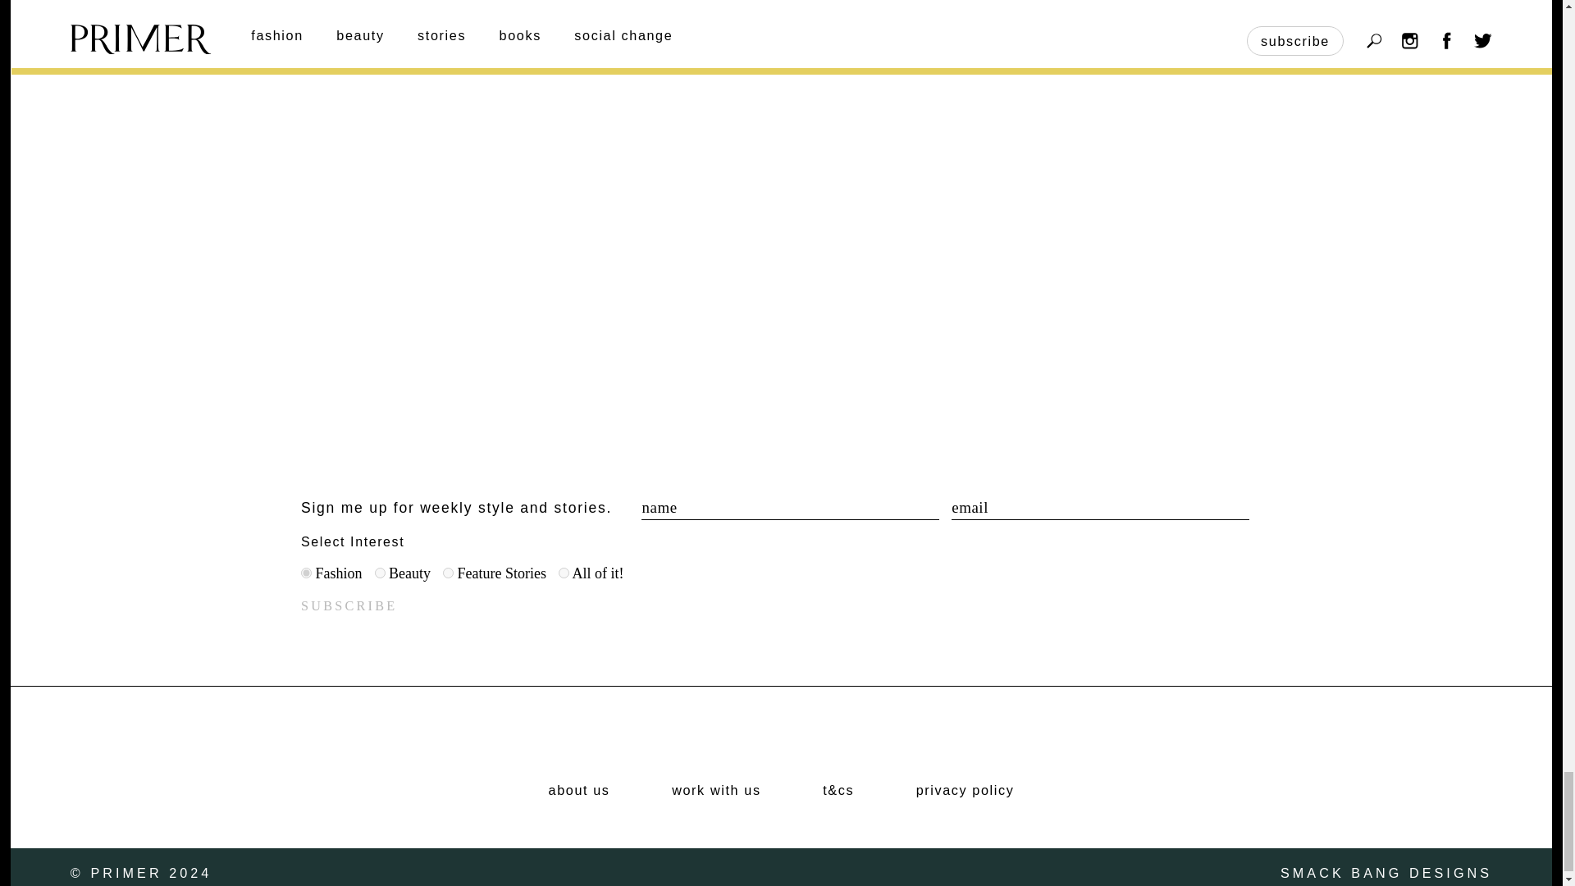  What do you see at coordinates (379, 573) in the screenshot?
I see `Beauty` at bounding box center [379, 573].